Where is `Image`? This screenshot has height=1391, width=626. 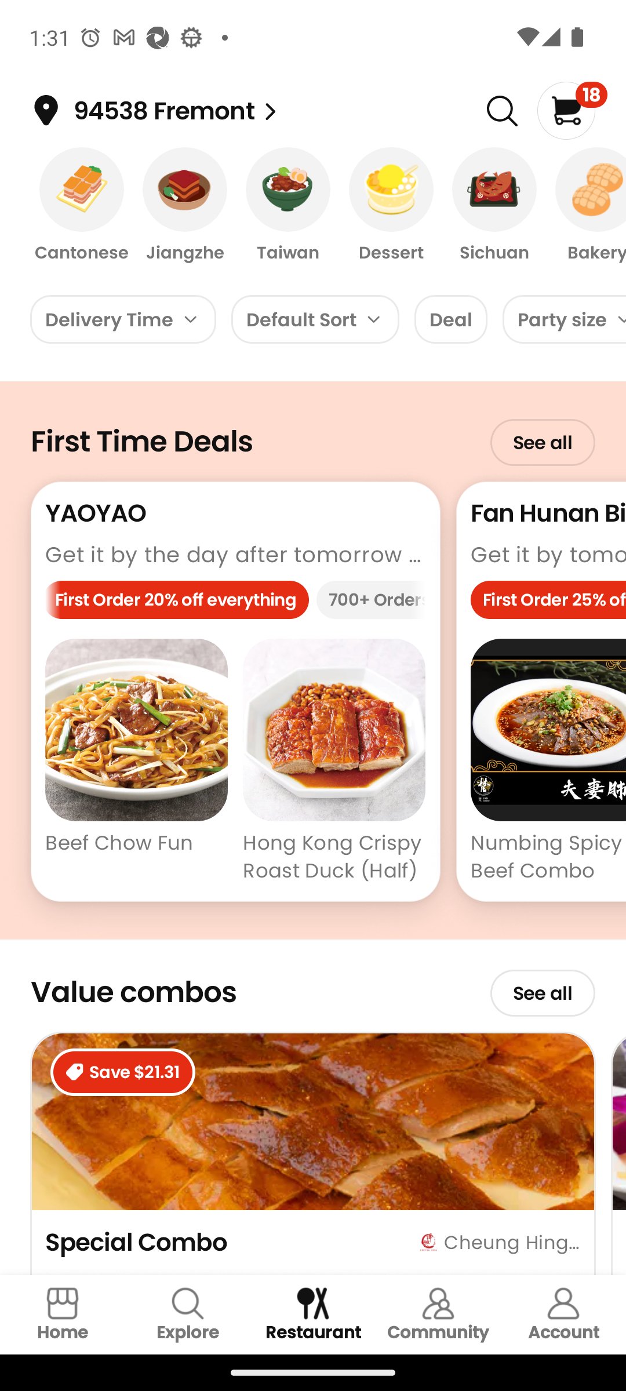 Image is located at coordinates (502, 111).